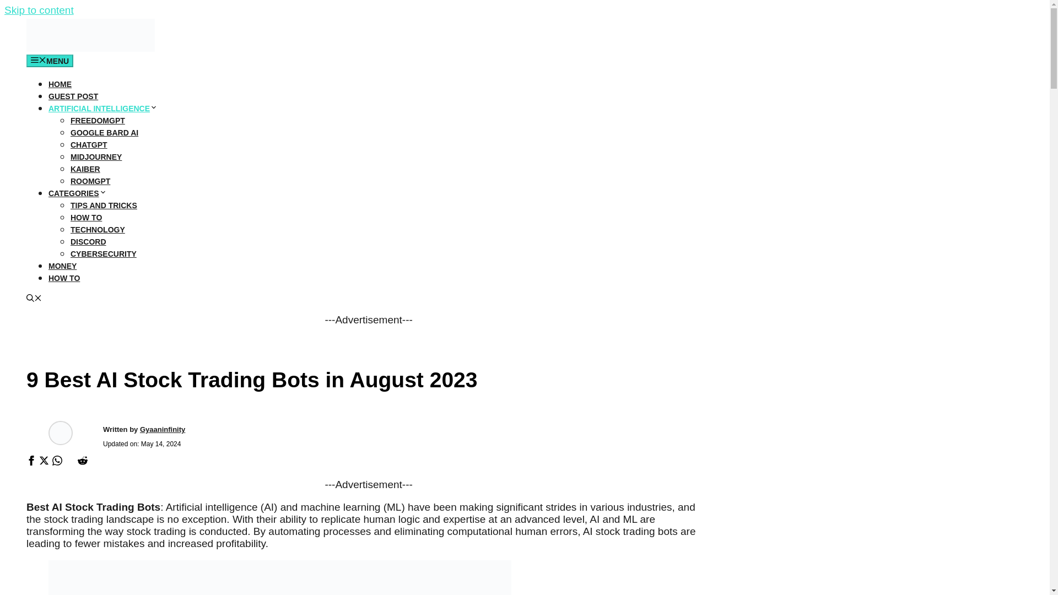 This screenshot has width=1058, height=595. What do you see at coordinates (98, 230) in the screenshot?
I see `TECHNOLOGY` at bounding box center [98, 230].